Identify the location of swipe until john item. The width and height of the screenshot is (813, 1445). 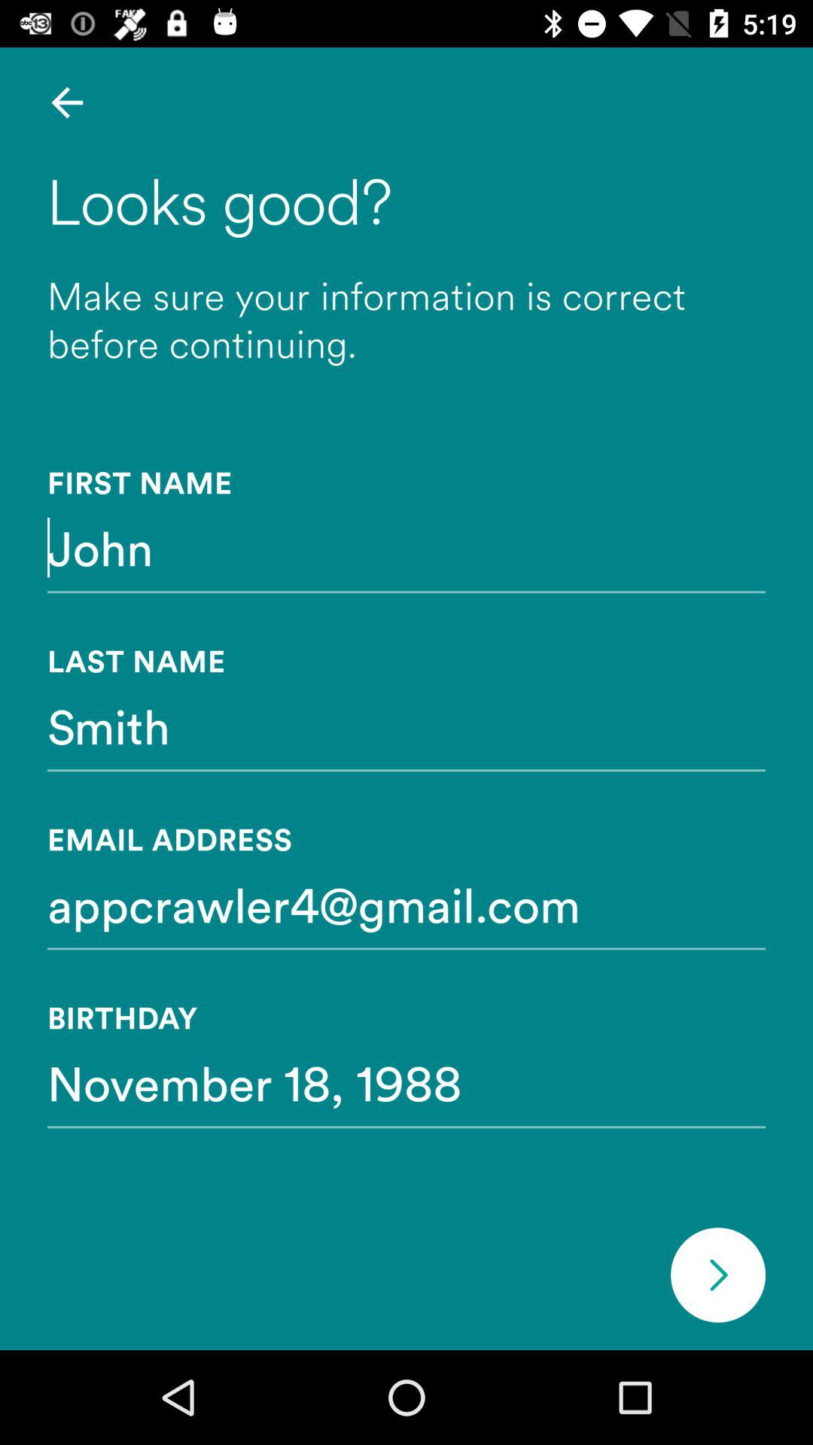
(406, 547).